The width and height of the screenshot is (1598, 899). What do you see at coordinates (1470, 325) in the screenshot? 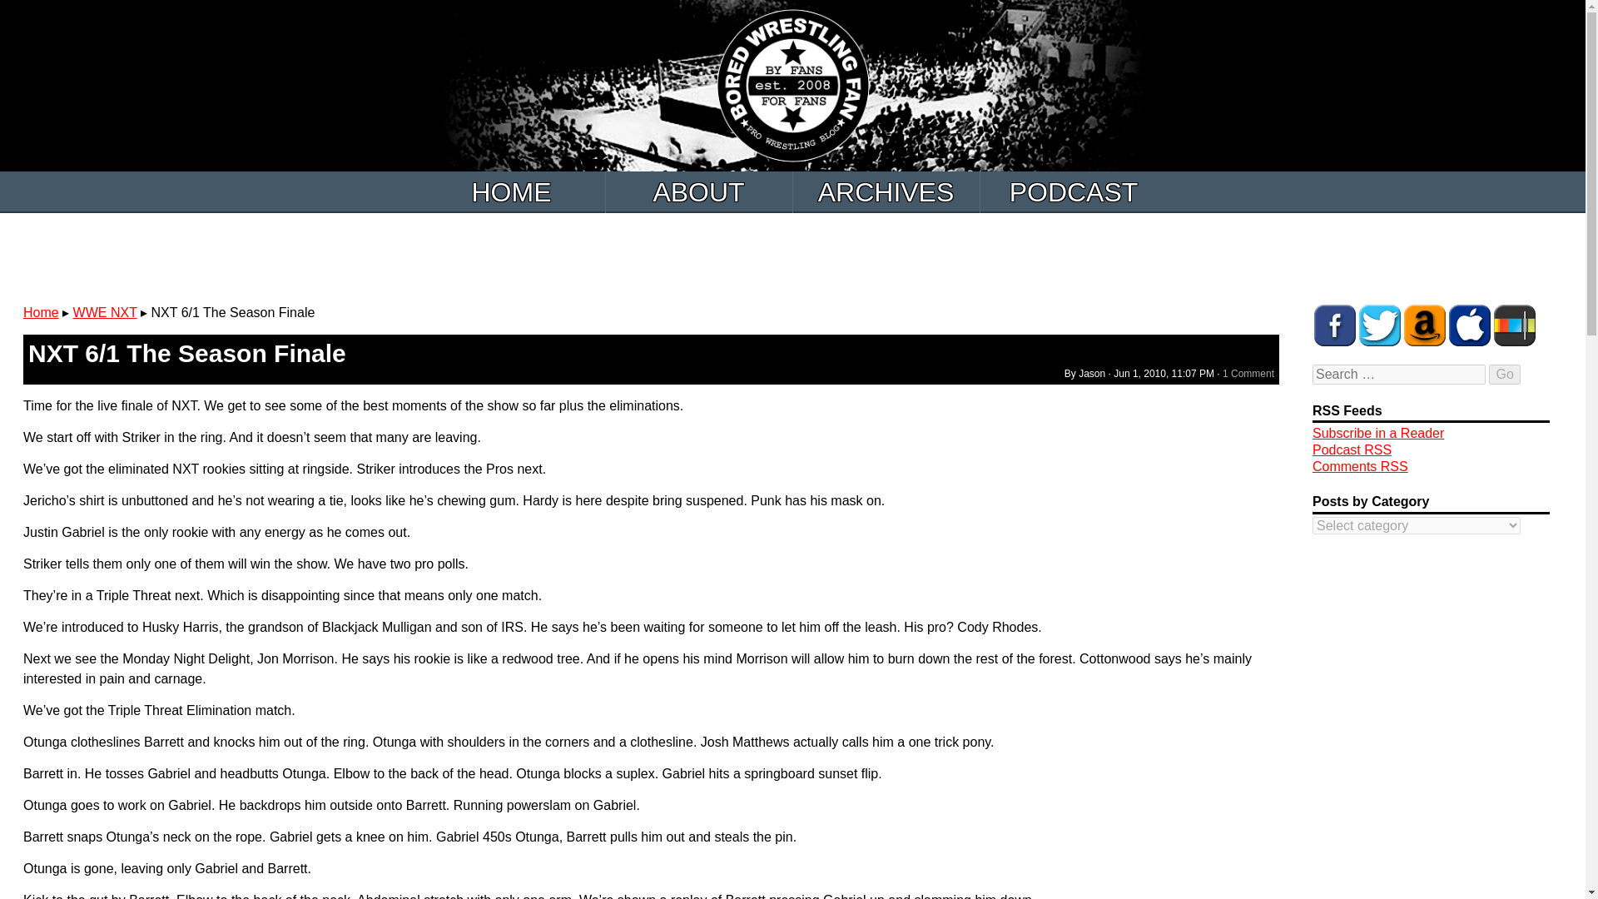
I see `BWF Radio on iTunes` at bounding box center [1470, 325].